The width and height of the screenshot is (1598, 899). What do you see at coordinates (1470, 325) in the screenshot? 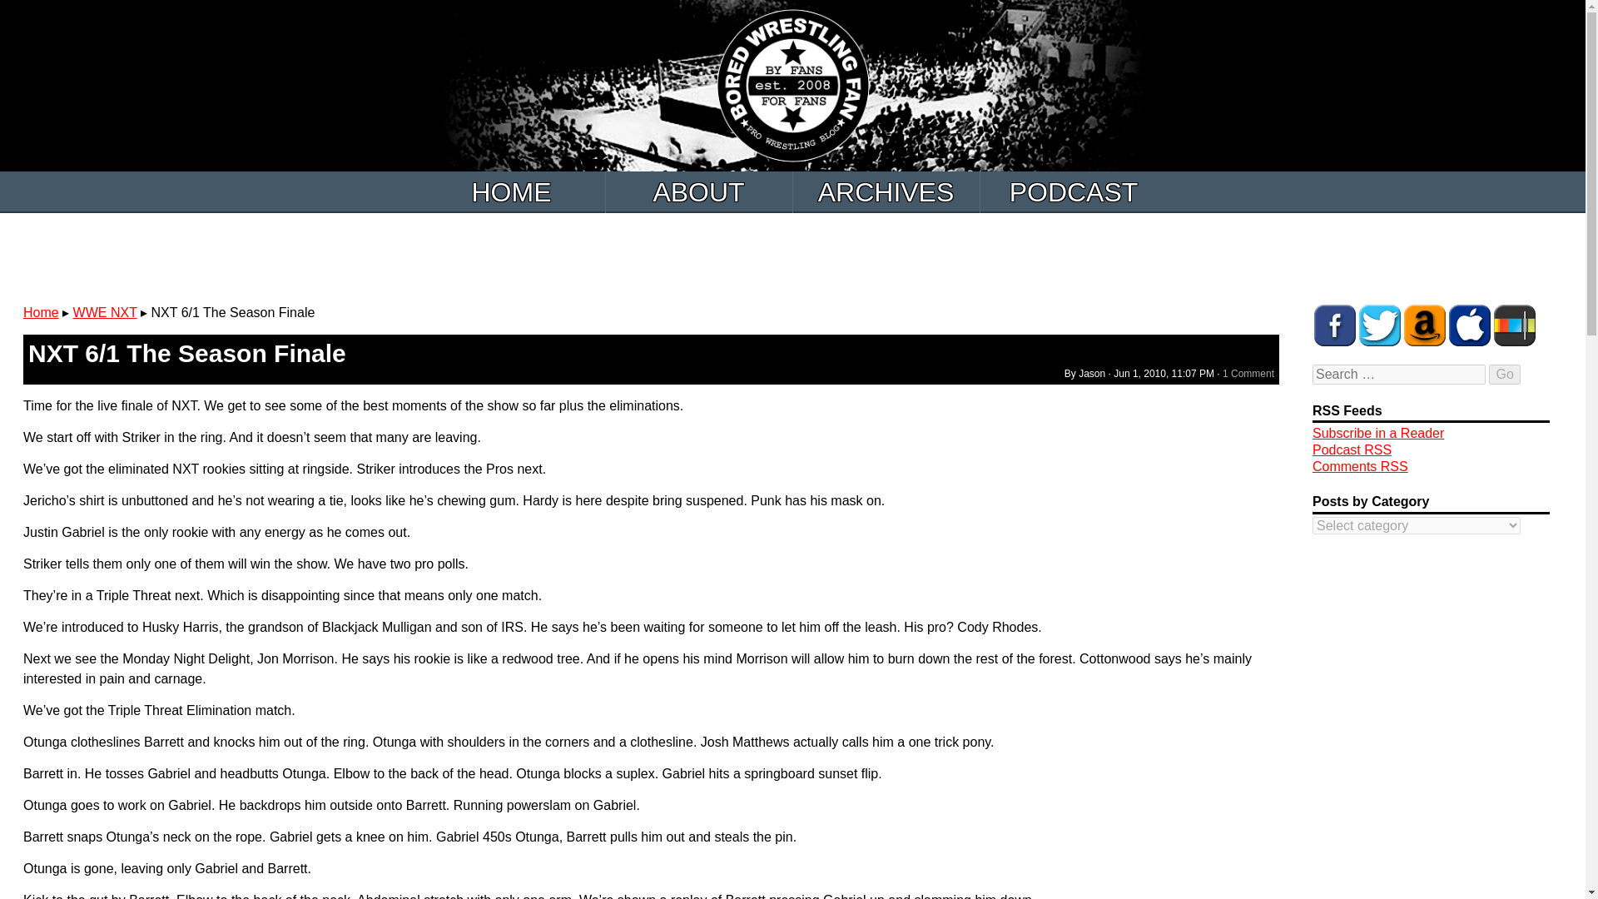
I see `BWF Radio on iTunes` at bounding box center [1470, 325].